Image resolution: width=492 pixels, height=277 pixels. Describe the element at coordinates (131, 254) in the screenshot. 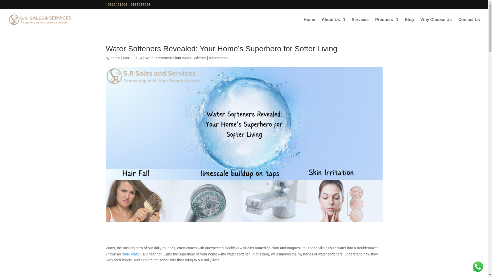

I see `hard water` at that location.